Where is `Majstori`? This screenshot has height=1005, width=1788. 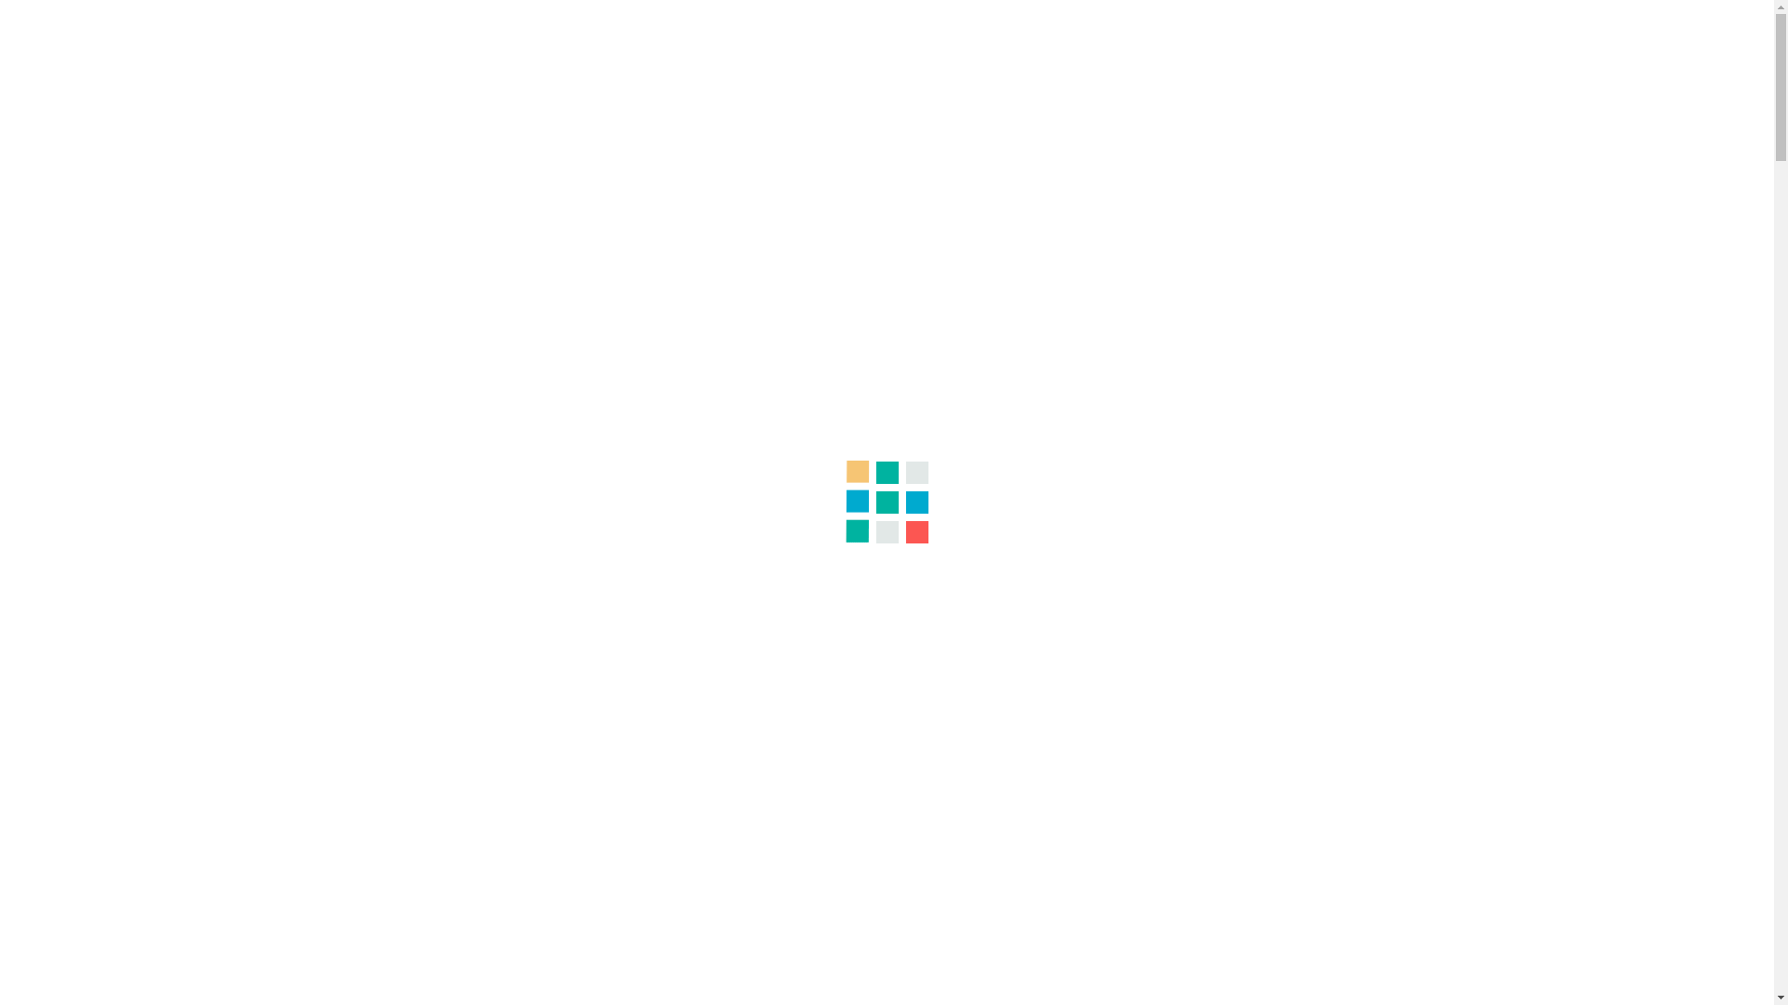 Majstori is located at coordinates (332, 23).